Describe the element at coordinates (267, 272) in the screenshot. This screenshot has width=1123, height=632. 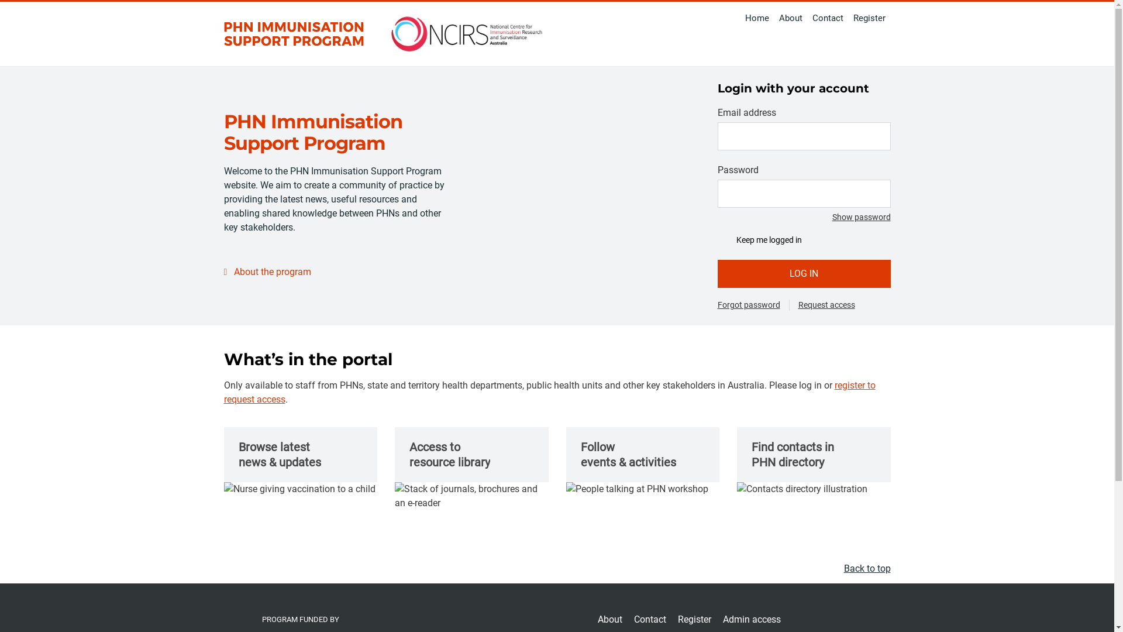
I see ` About the program` at that location.